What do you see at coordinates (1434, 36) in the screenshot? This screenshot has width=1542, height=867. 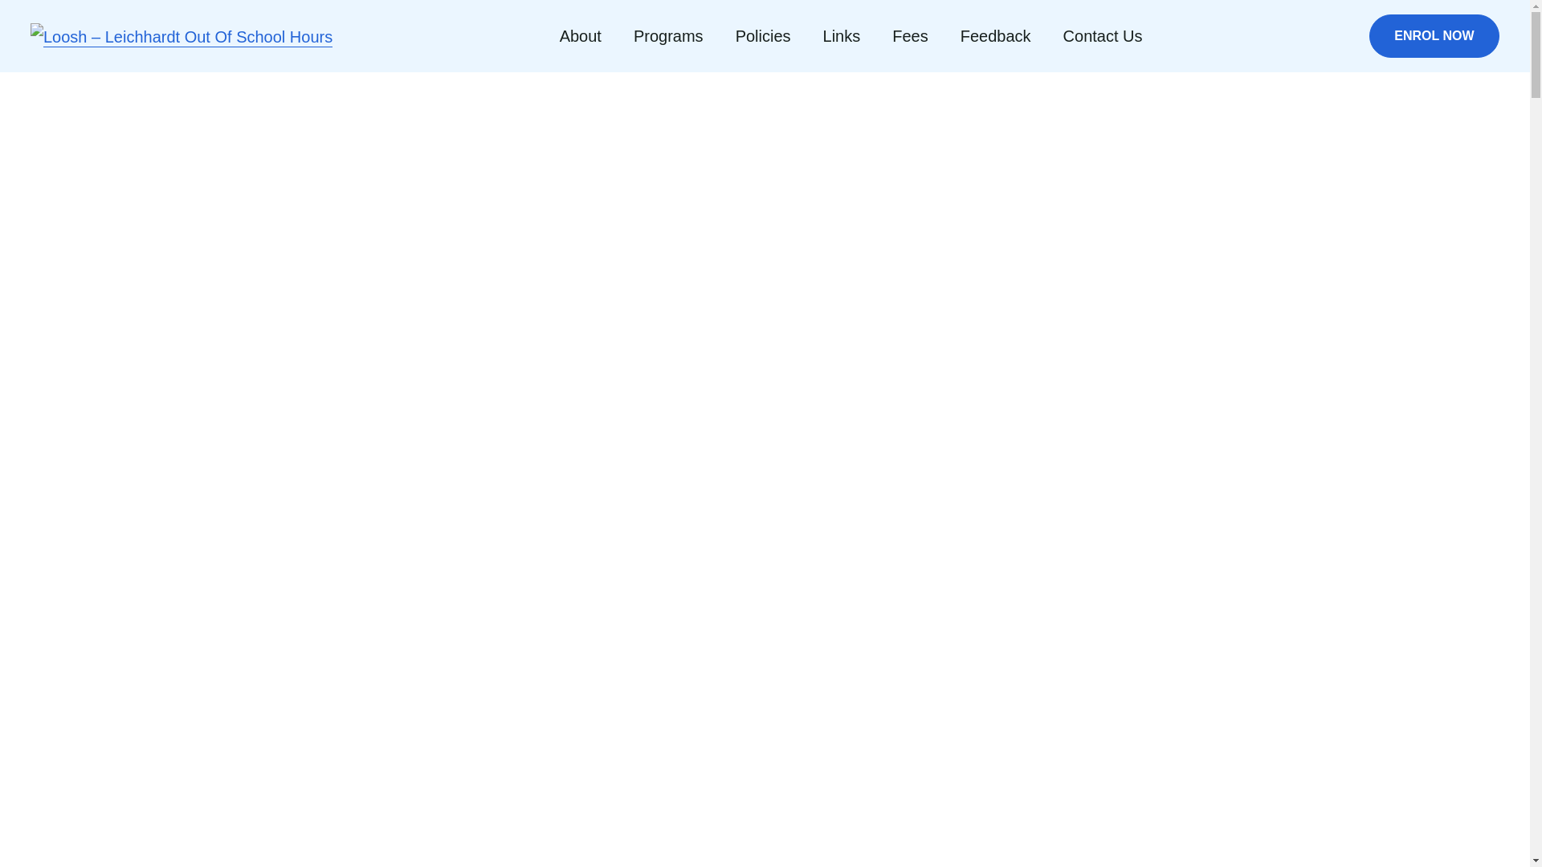 I see `ENROL NOW` at bounding box center [1434, 36].